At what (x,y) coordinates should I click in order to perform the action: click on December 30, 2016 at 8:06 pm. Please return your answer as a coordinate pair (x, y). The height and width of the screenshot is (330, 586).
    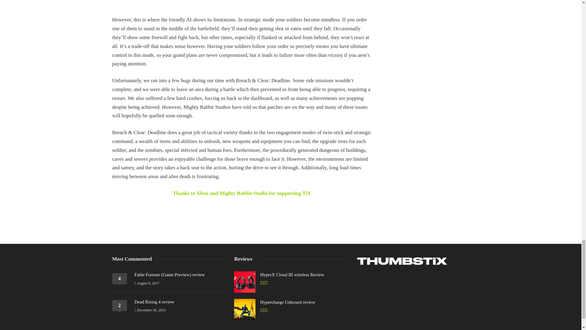
    Looking at the image, I should click on (150, 310).